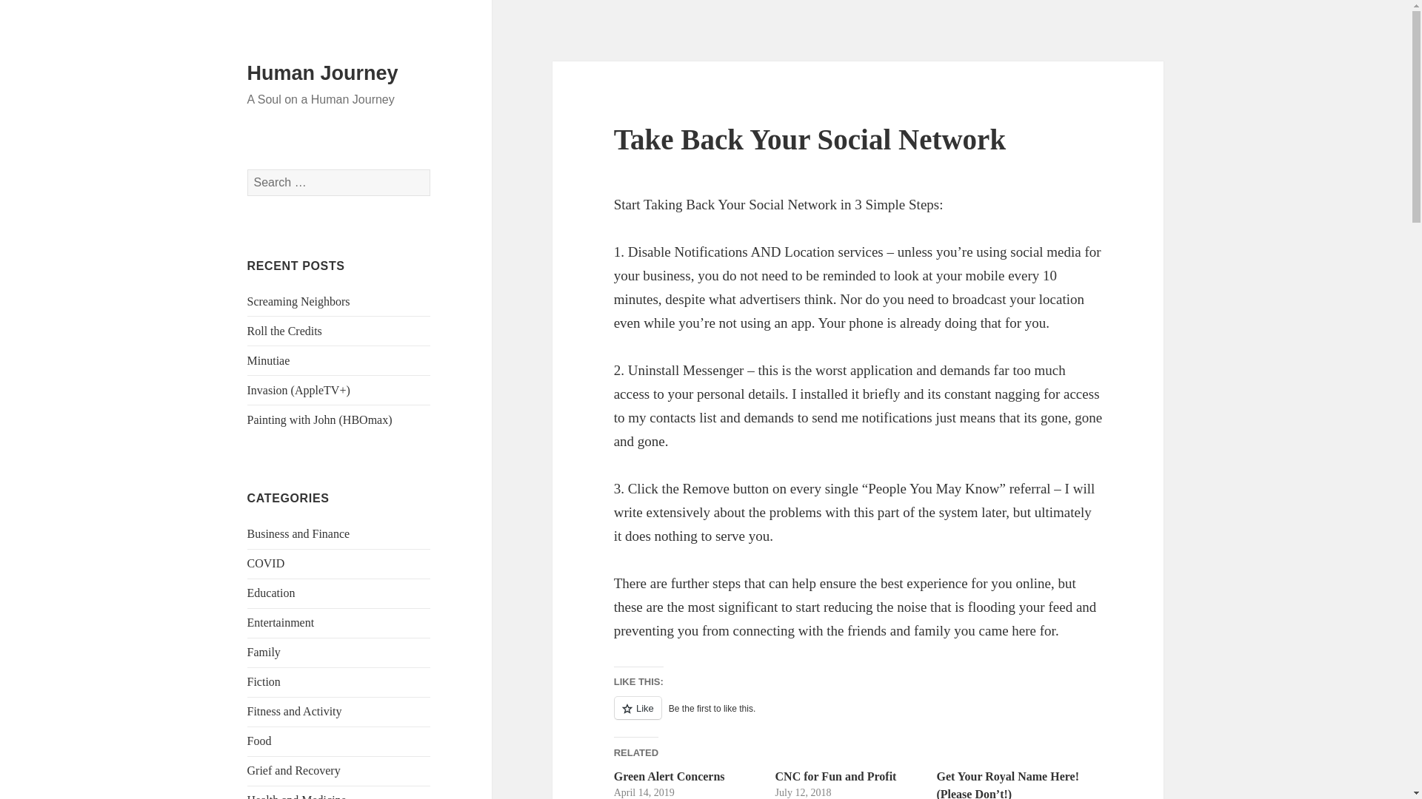  What do you see at coordinates (281, 621) in the screenshot?
I see `Entertainment` at bounding box center [281, 621].